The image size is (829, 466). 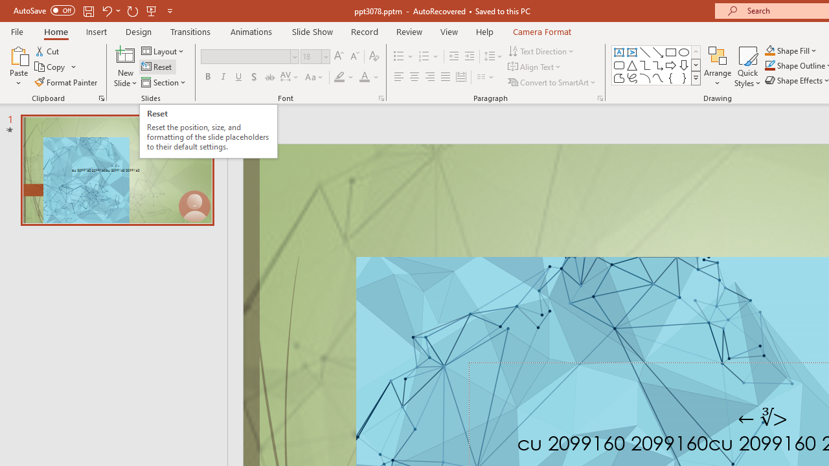 What do you see at coordinates (157, 67) in the screenshot?
I see `Reset` at bounding box center [157, 67].